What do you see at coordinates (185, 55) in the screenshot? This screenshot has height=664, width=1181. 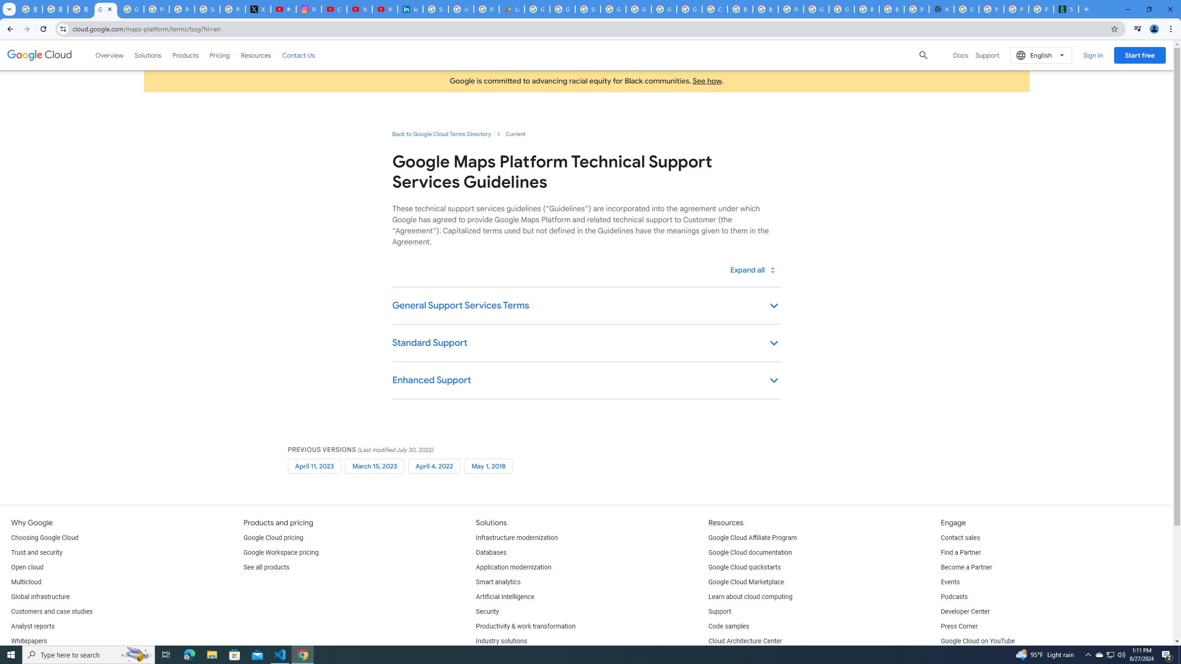 I see `Products` at bounding box center [185, 55].